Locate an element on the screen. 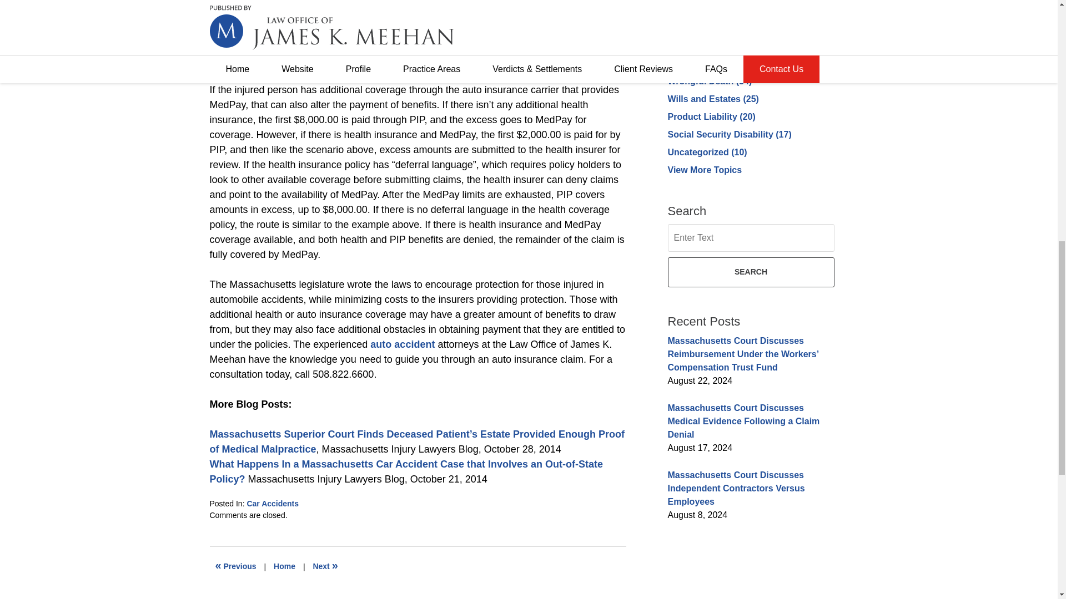 The height and width of the screenshot is (599, 1066). Car Accidents is located at coordinates (272, 503).